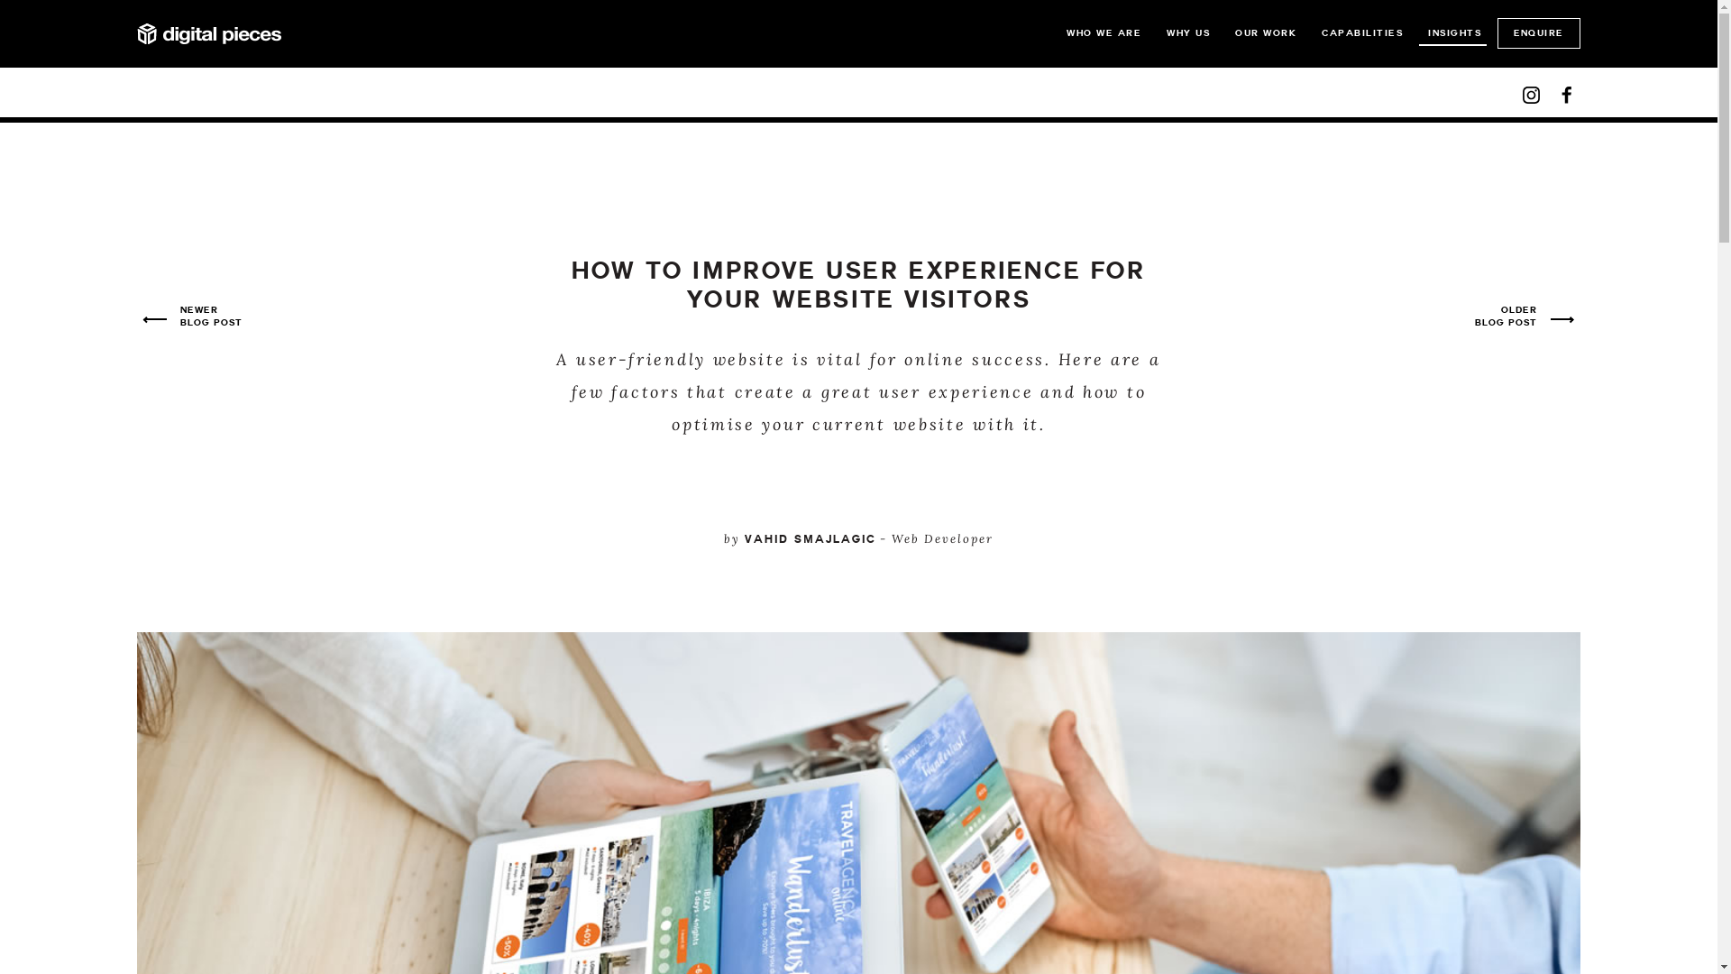  I want to click on   newer
blog post, so click(211, 317).